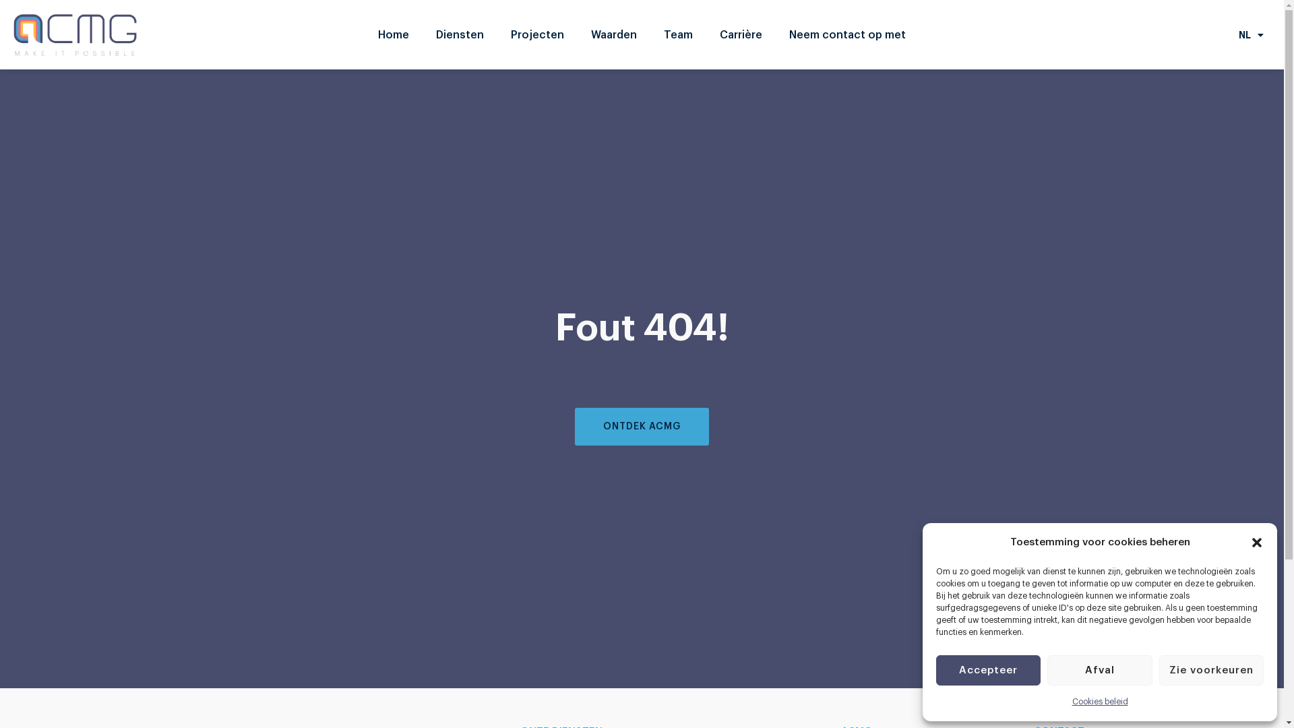 The height and width of the screenshot is (728, 1294). I want to click on Zie voorkeuren, so click(1212, 670).